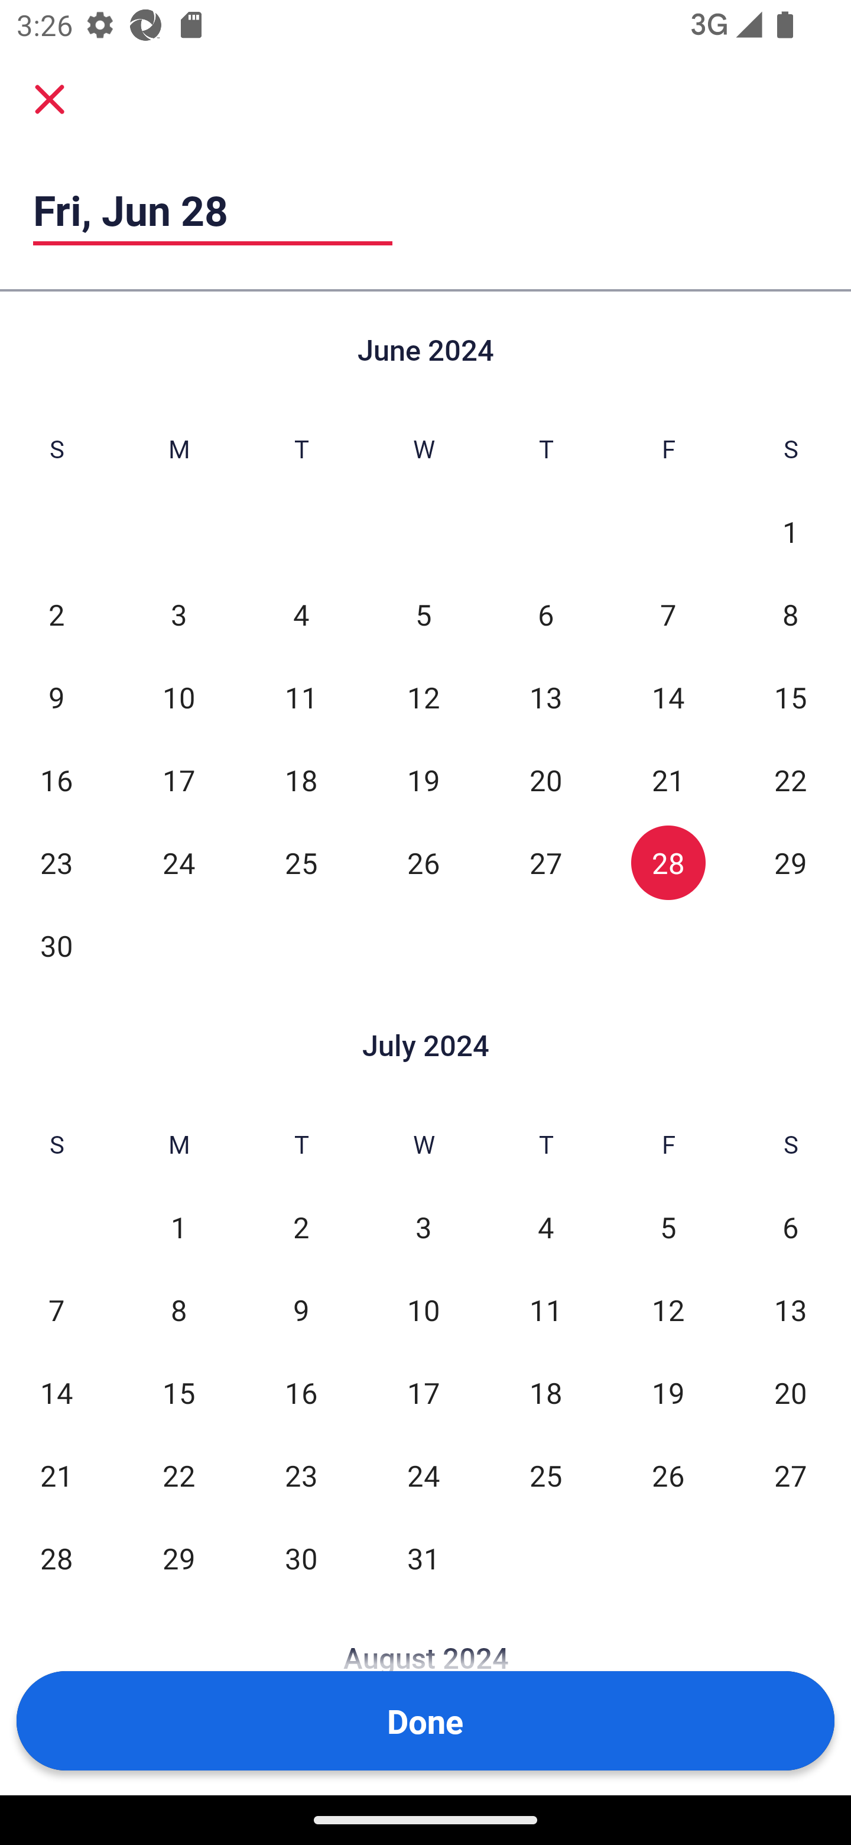 Image resolution: width=851 pixels, height=1845 pixels. What do you see at coordinates (301, 1558) in the screenshot?
I see `30 Tue, Jul 30, Not Selected` at bounding box center [301, 1558].